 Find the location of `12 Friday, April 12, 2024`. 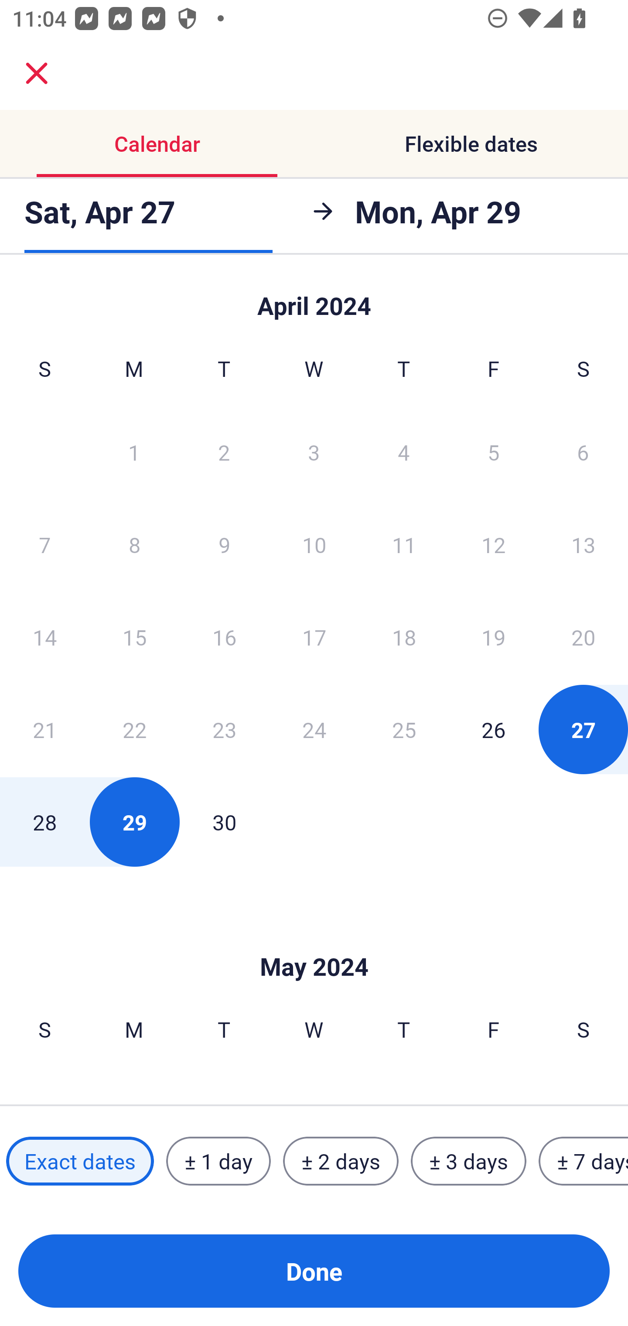

12 Friday, April 12, 2024 is located at coordinates (494, 544).